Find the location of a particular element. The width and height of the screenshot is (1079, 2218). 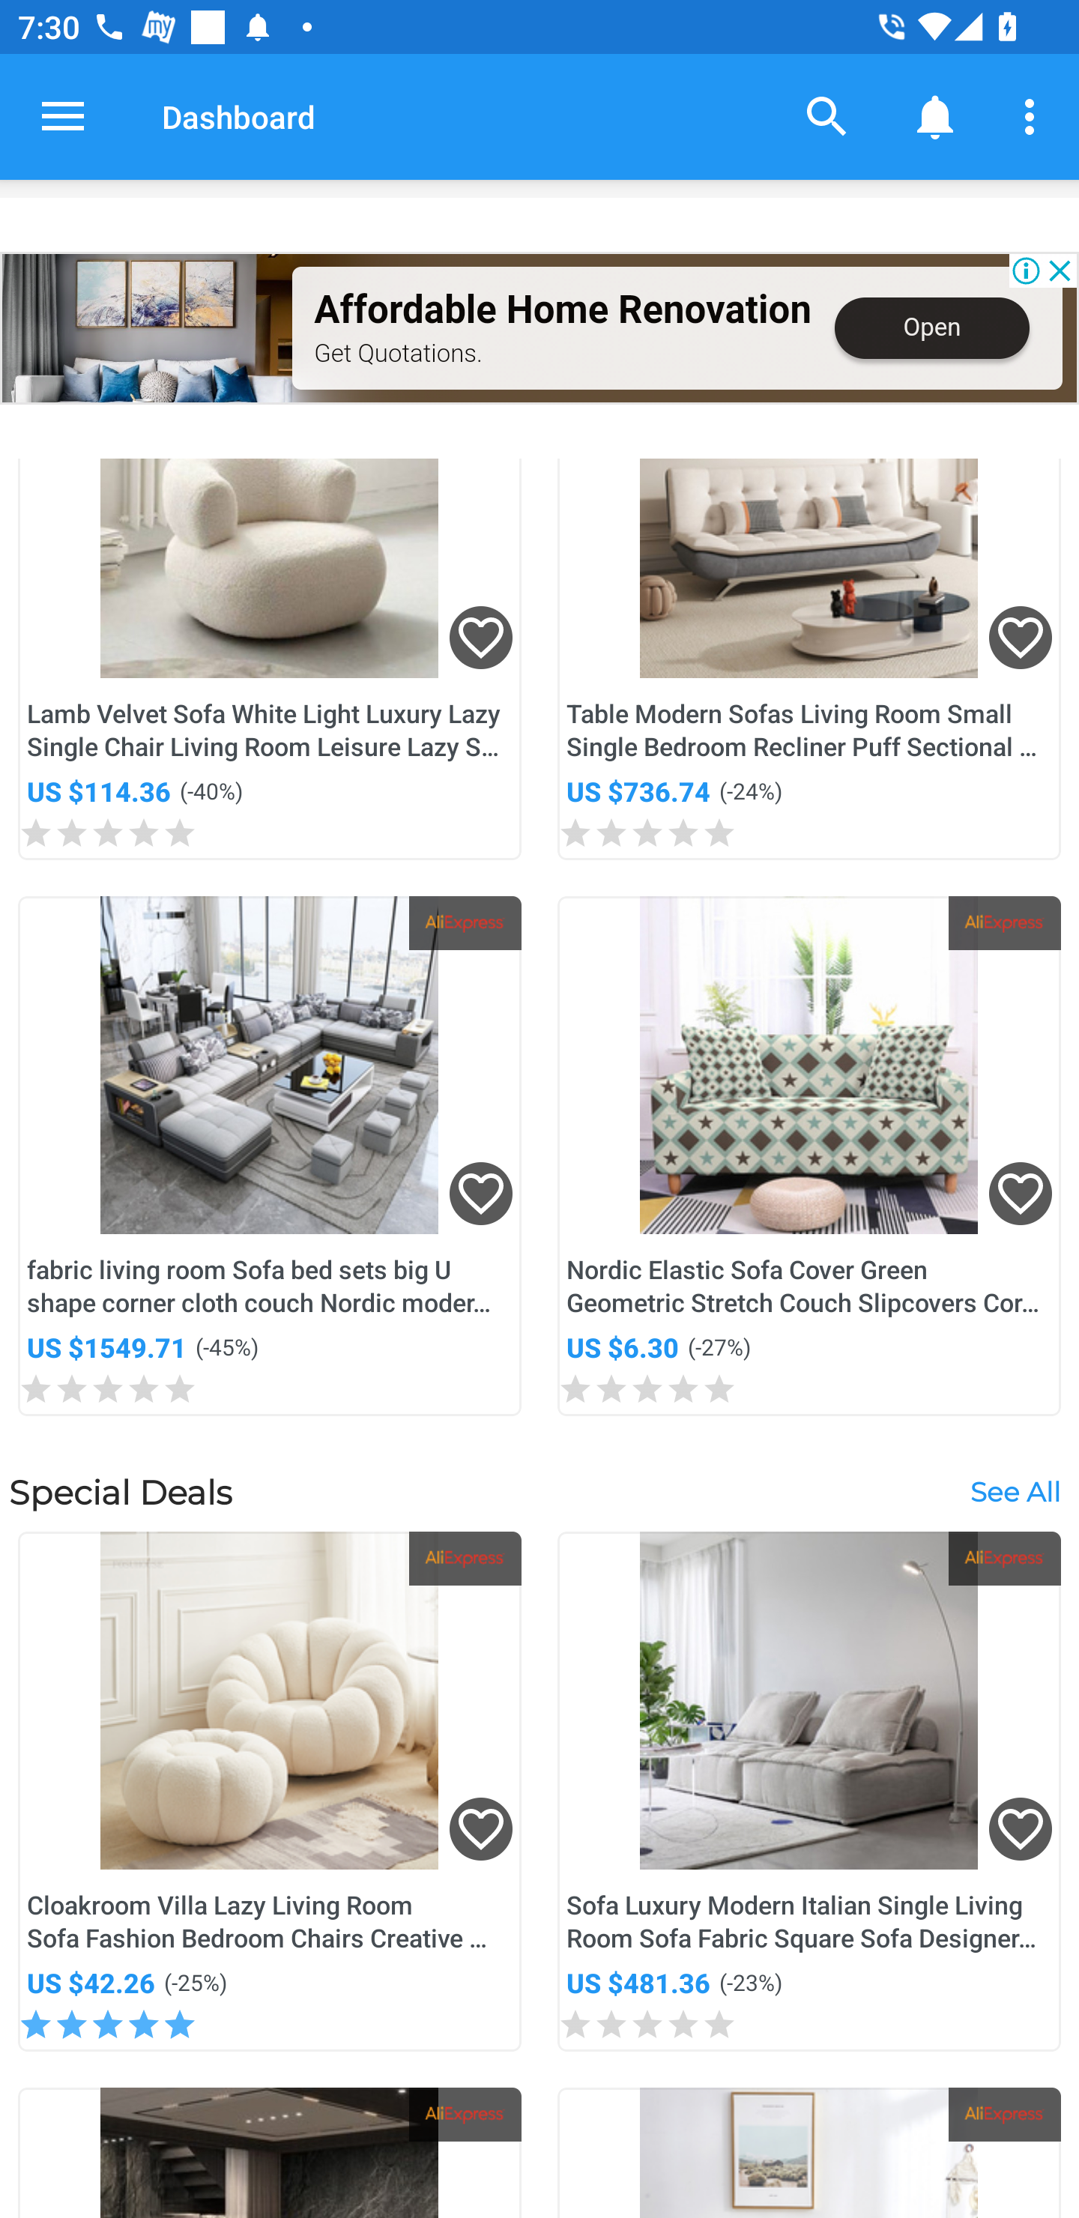

Open is located at coordinates (931, 328).